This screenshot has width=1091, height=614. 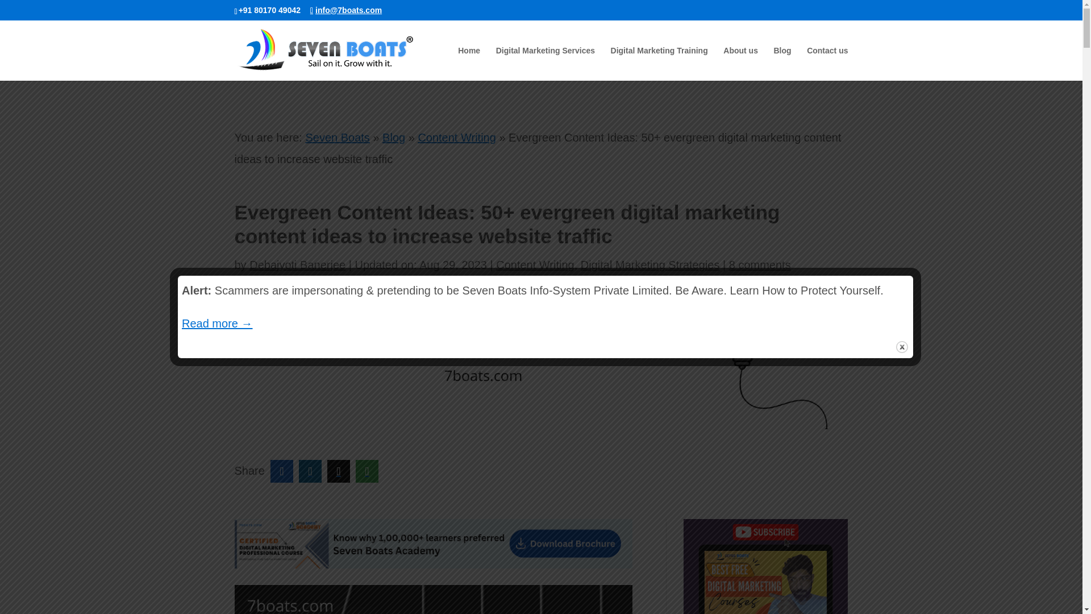 What do you see at coordinates (298, 265) in the screenshot?
I see `Posts by Debajyoti Banerjee` at bounding box center [298, 265].